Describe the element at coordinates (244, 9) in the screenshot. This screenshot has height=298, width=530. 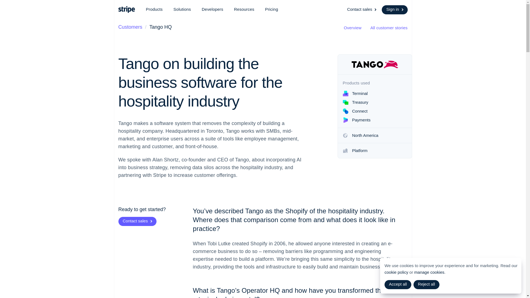
I see `Resources` at that location.